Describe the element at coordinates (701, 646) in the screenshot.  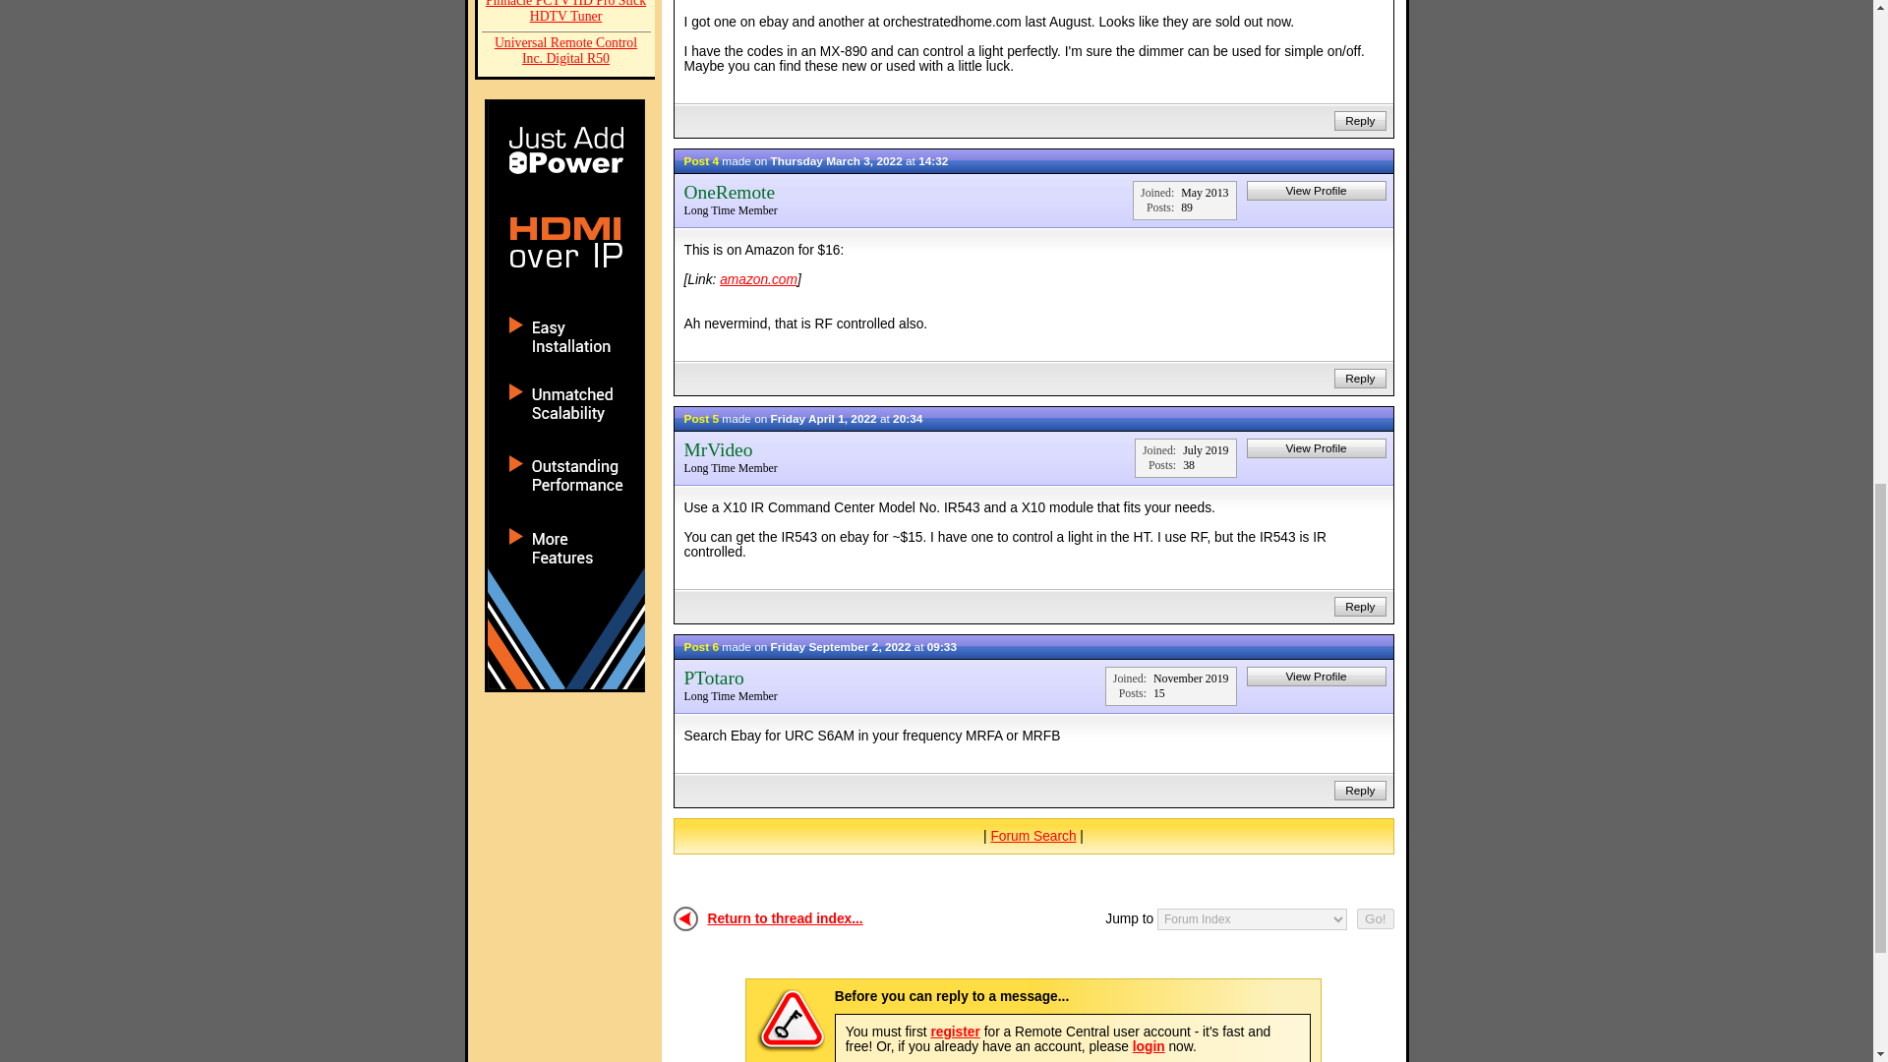
I see `Post 6` at that location.